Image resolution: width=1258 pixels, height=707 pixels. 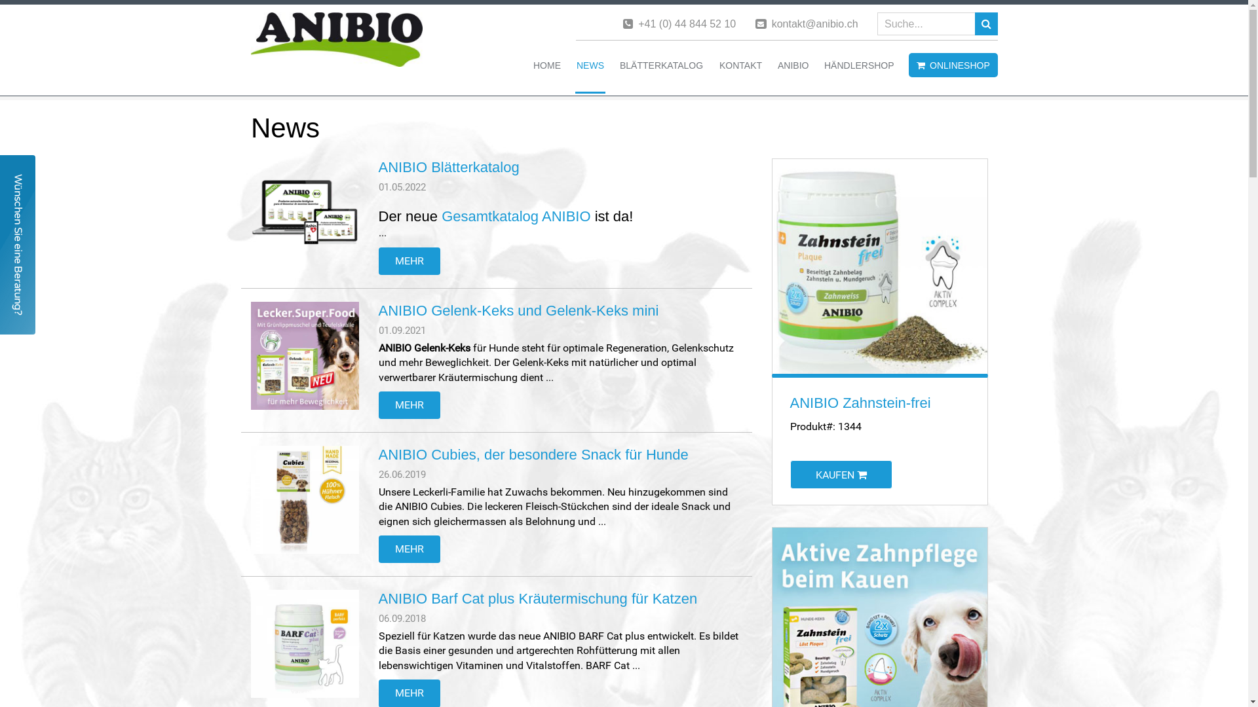 I want to click on ANIBIO Zahnstein-frei, so click(x=861, y=403).